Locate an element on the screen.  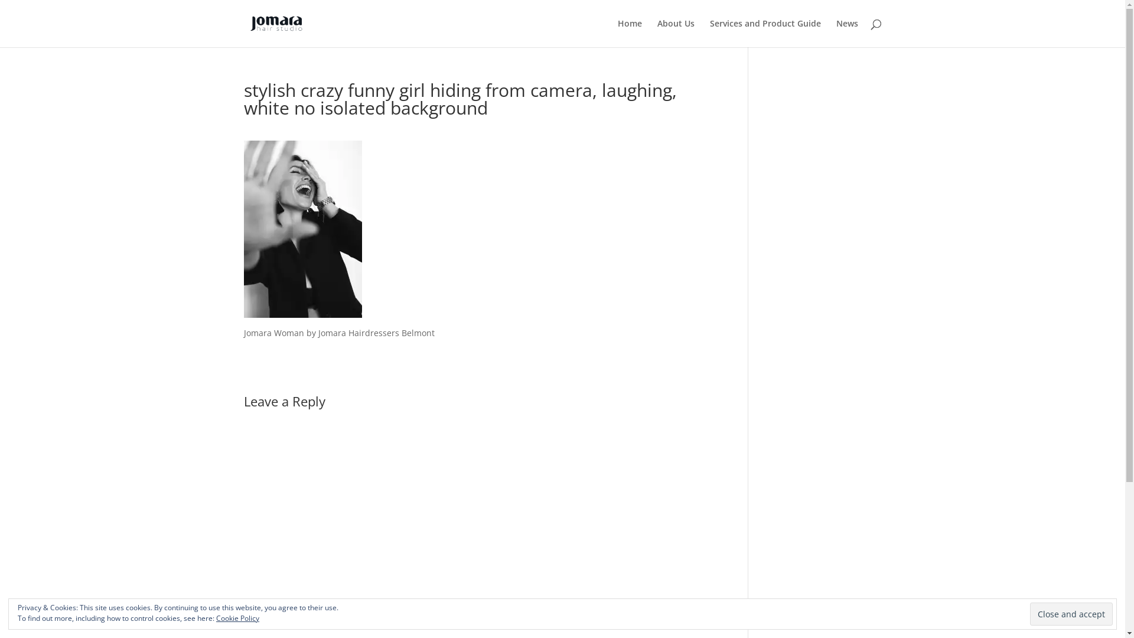
Close and accept is located at coordinates (1071, 614).